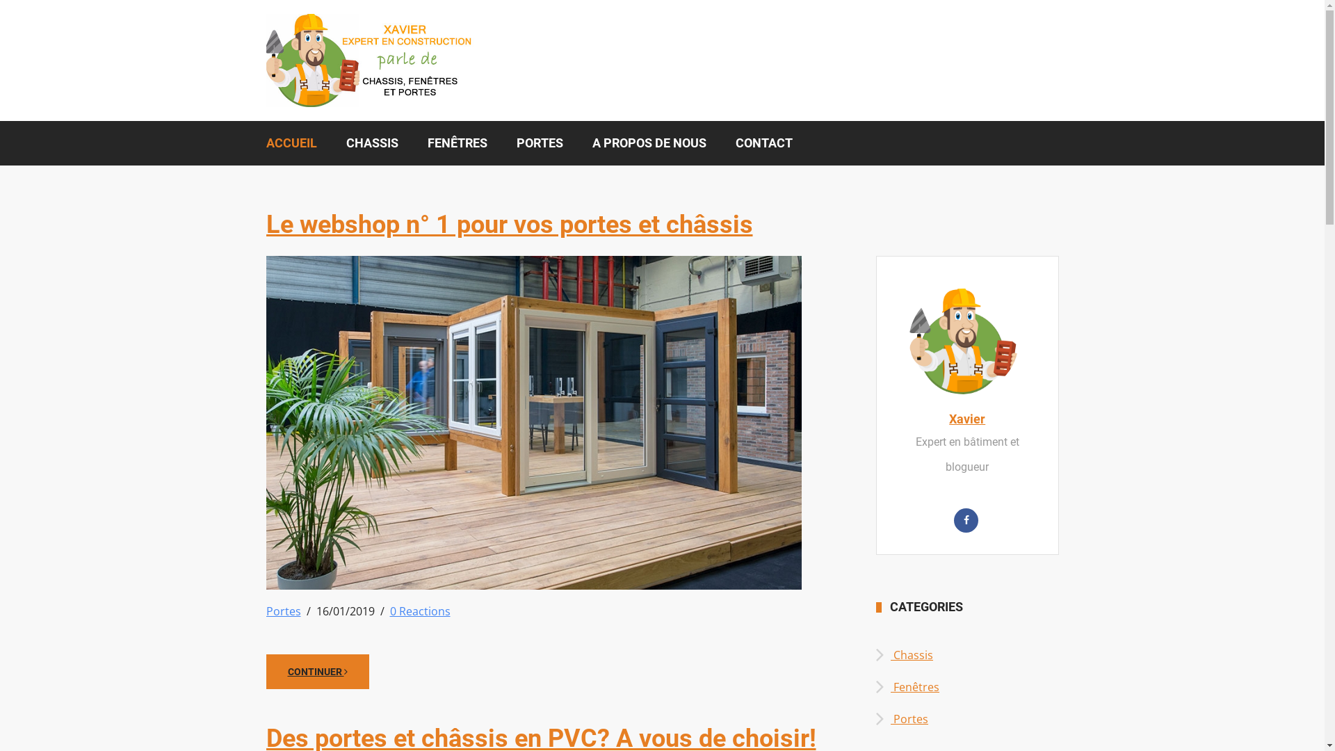  I want to click on PORTES, so click(540, 143).